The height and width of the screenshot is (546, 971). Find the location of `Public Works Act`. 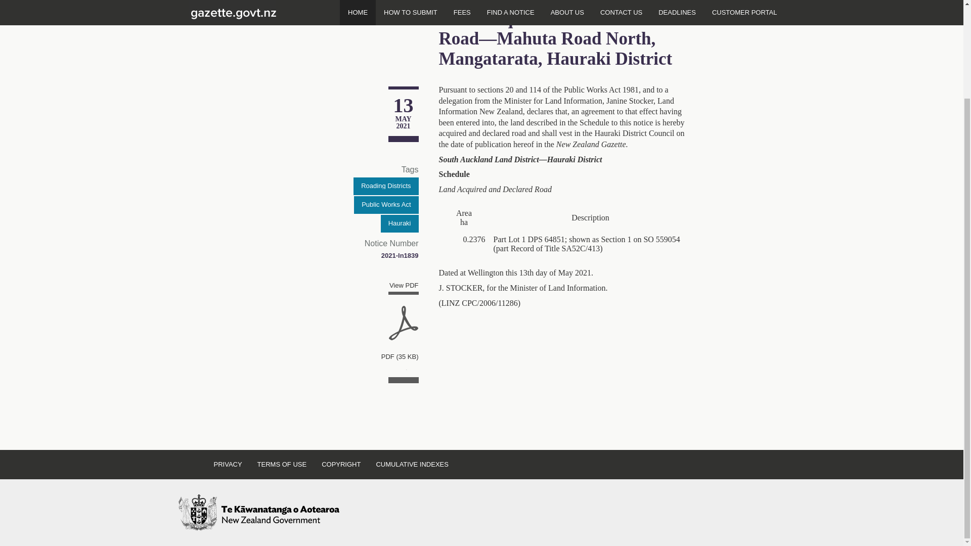

Public Works Act is located at coordinates (386, 205).